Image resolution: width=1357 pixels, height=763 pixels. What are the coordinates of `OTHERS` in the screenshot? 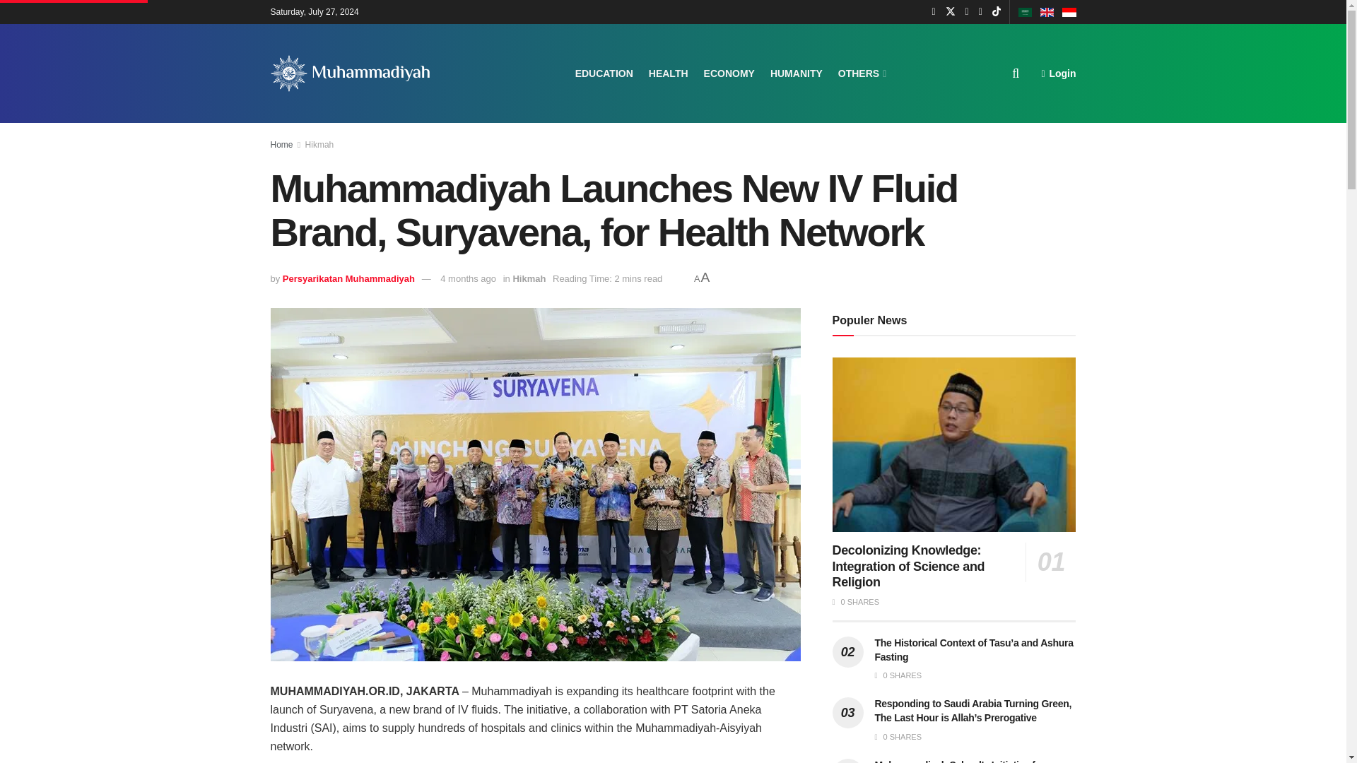 It's located at (861, 73).